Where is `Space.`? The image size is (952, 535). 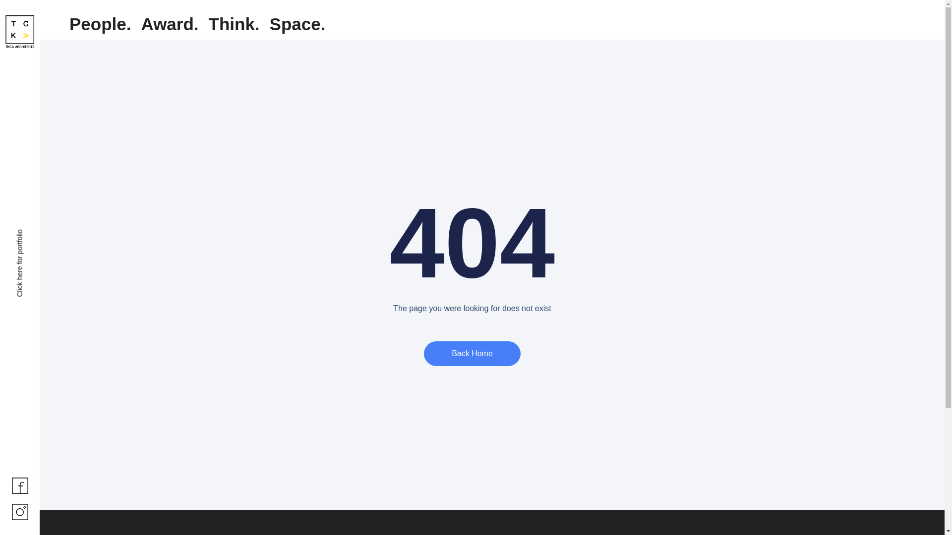
Space. is located at coordinates (297, 24).